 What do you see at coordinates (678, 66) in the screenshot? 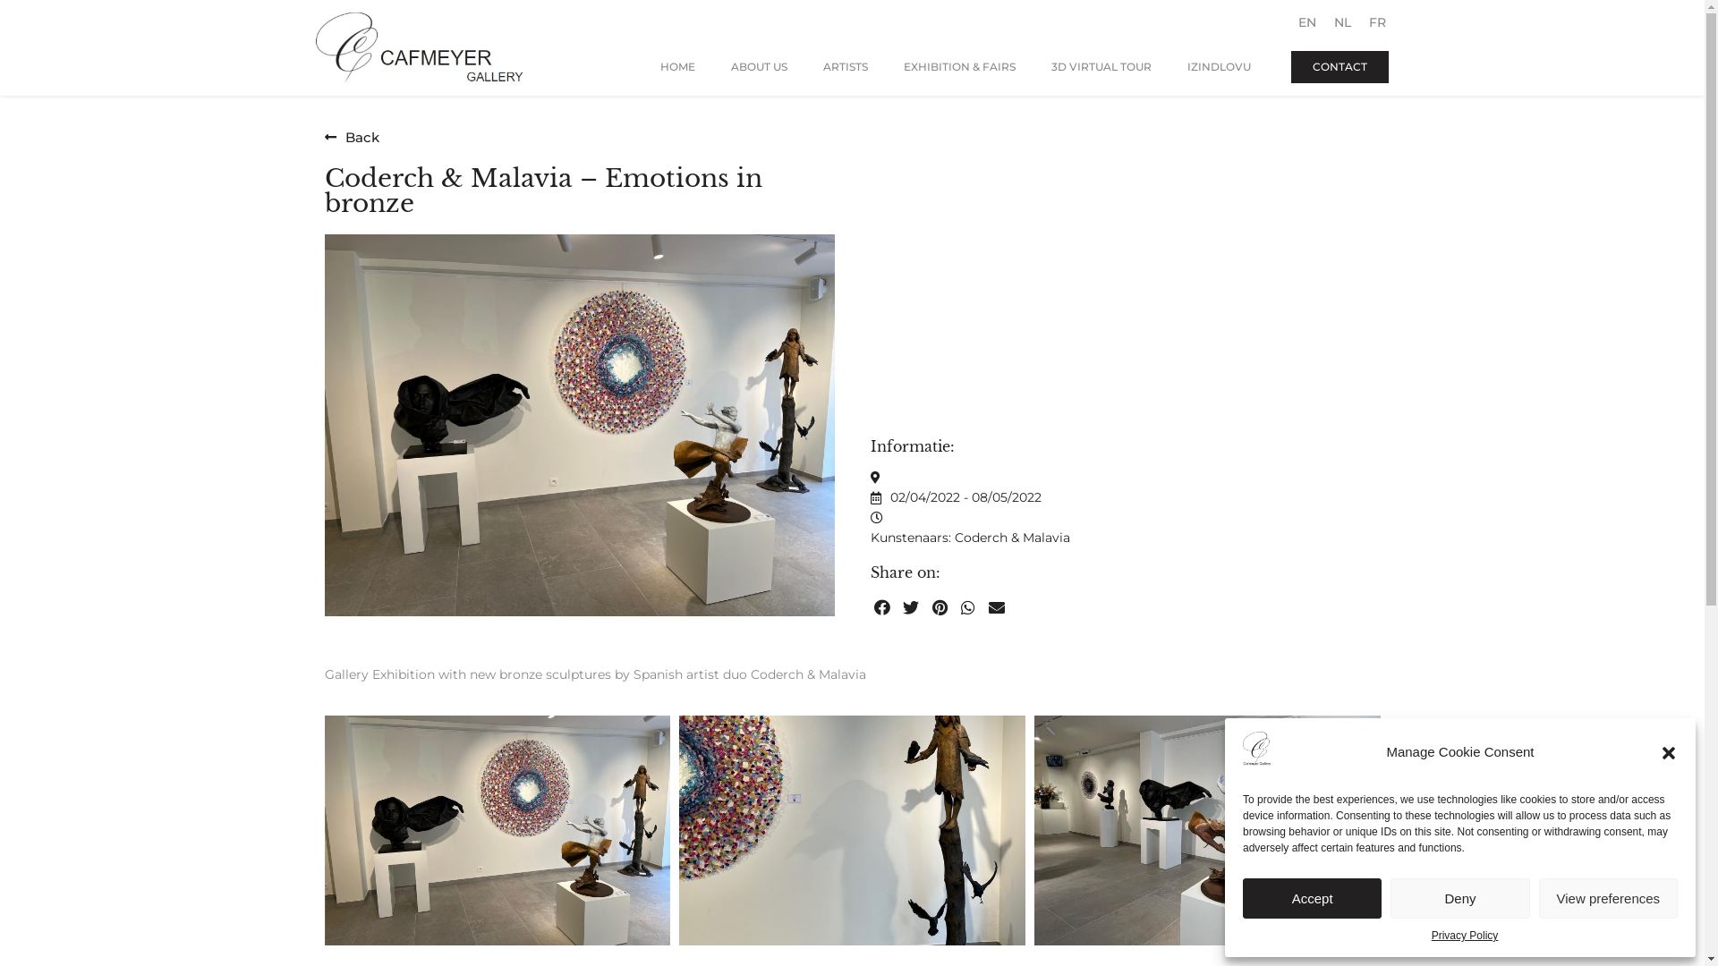
I see `HOME` at bounding box center [678, 66].